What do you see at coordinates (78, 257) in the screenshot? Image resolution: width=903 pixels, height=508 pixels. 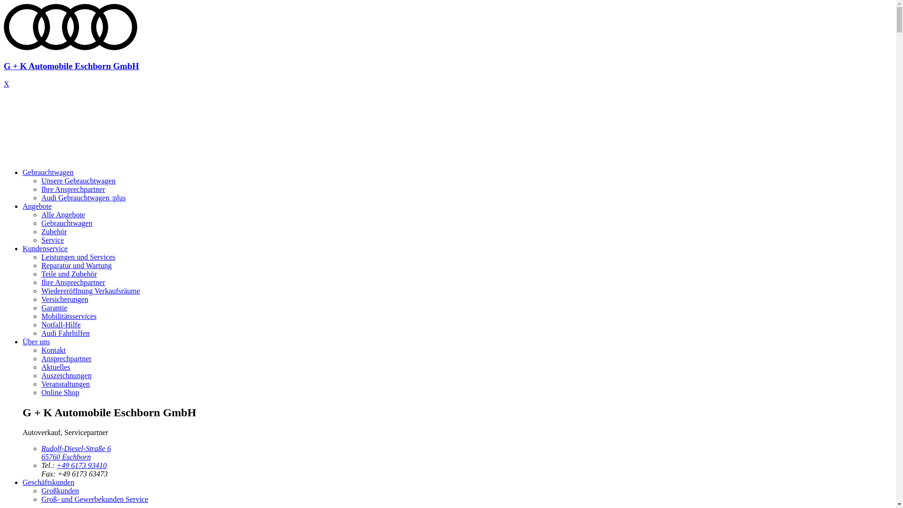 I see `Leistungen und Services` at bounding box center [78, 257].